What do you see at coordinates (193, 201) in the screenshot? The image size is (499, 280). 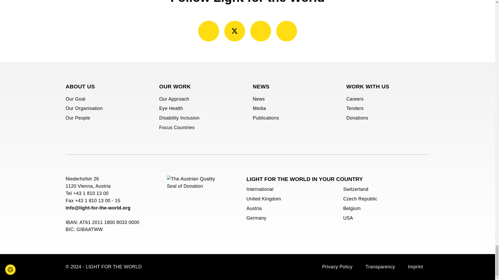 I see `more information` at bounding box center [193, 201].